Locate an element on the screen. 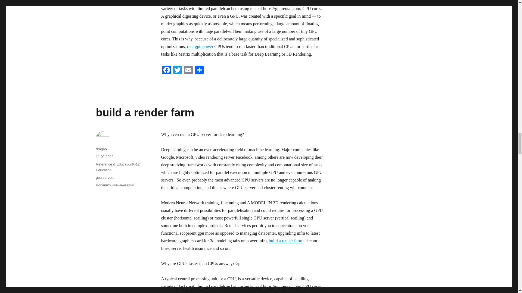  Twitter is located at coordinates (177, 71).